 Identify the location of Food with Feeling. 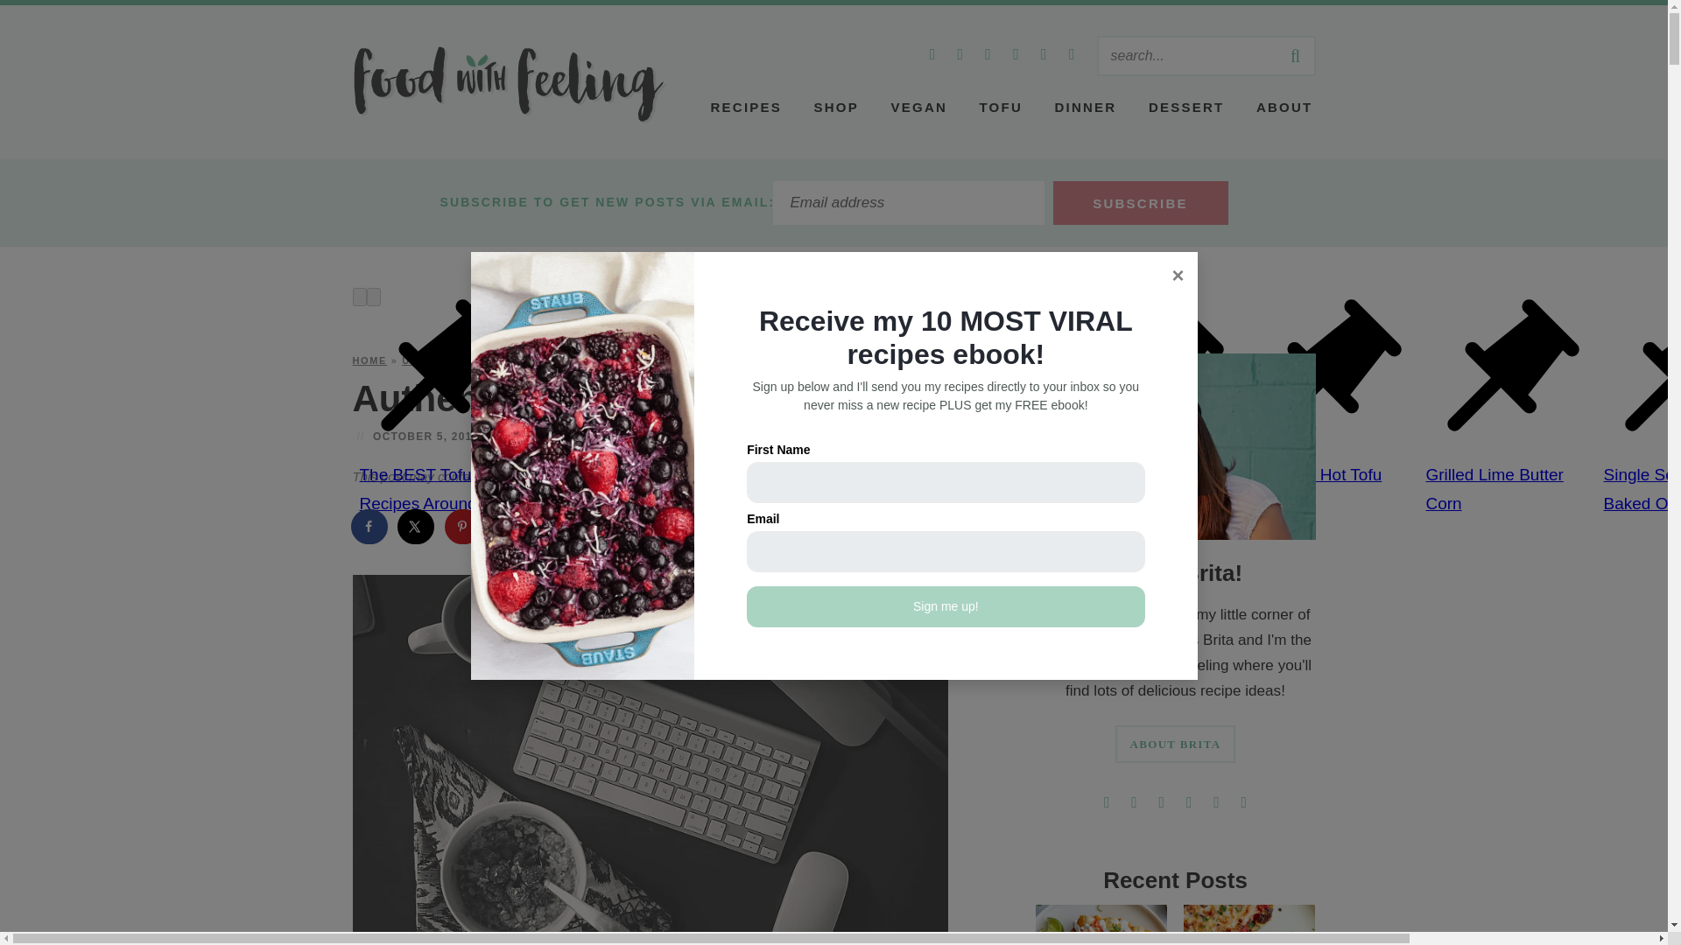
(510, 84).